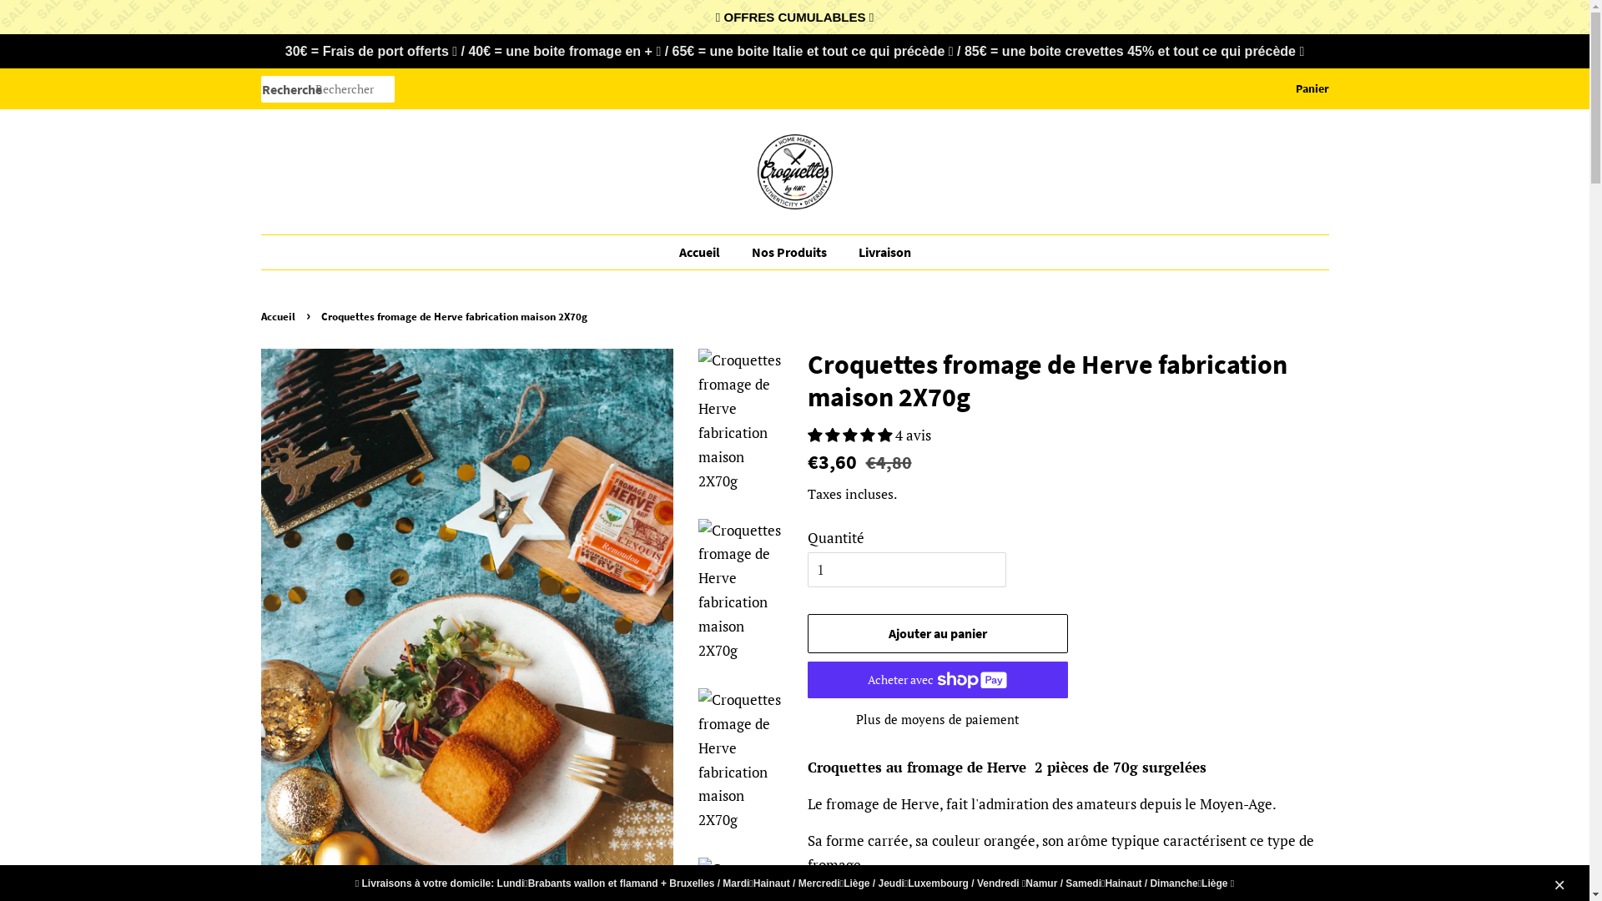 The image size is (1602, 901). I want to click on Recherche, so click(287, 90).